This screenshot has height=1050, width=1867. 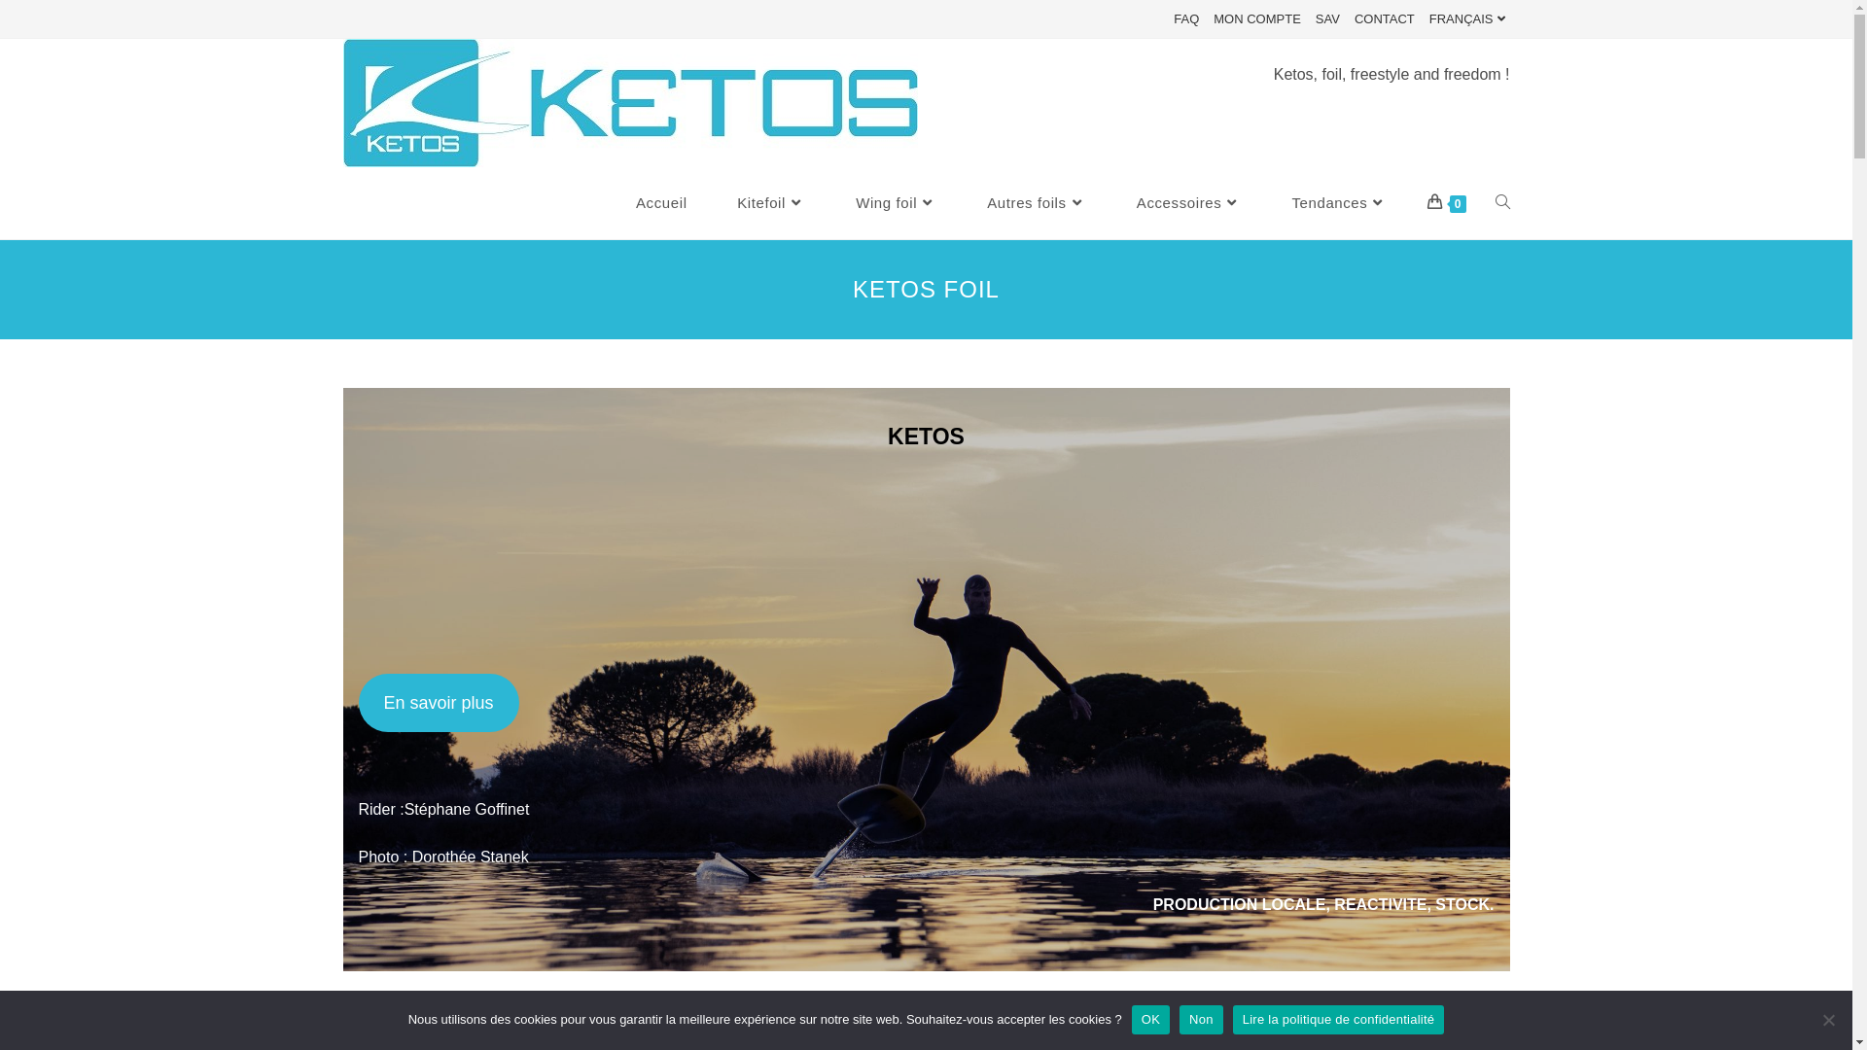 What do you see at coordinates (1340, 203) in the screenshot?
I see `Tendances` at bounding box center [1340, 203].